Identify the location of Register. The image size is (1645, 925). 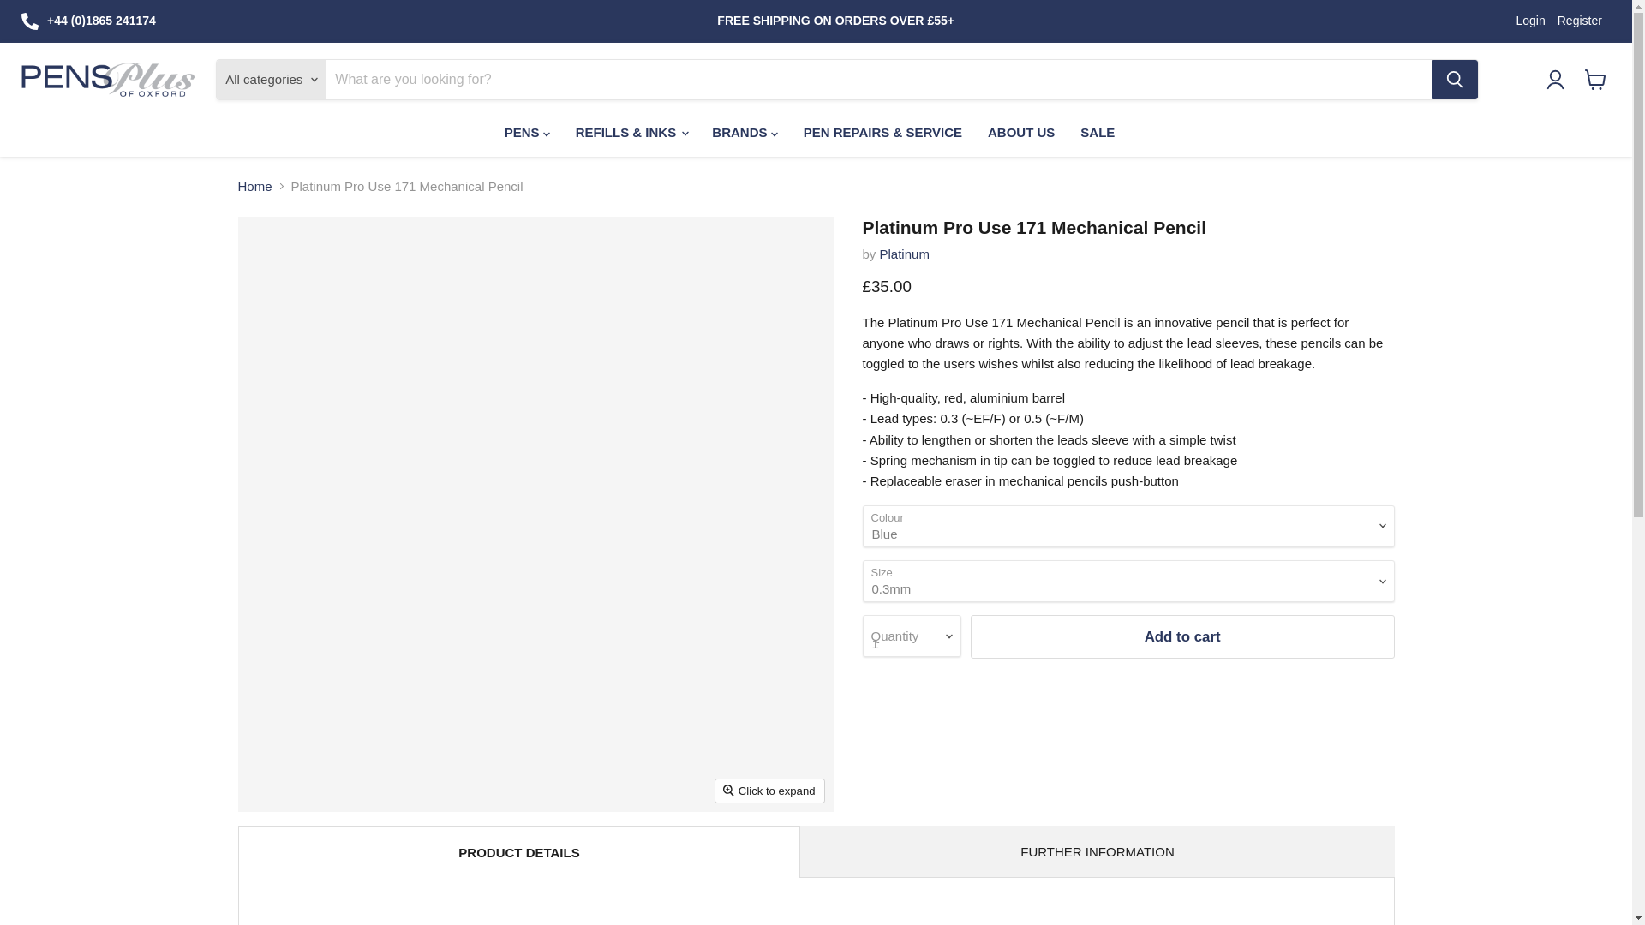
(1580, 21).